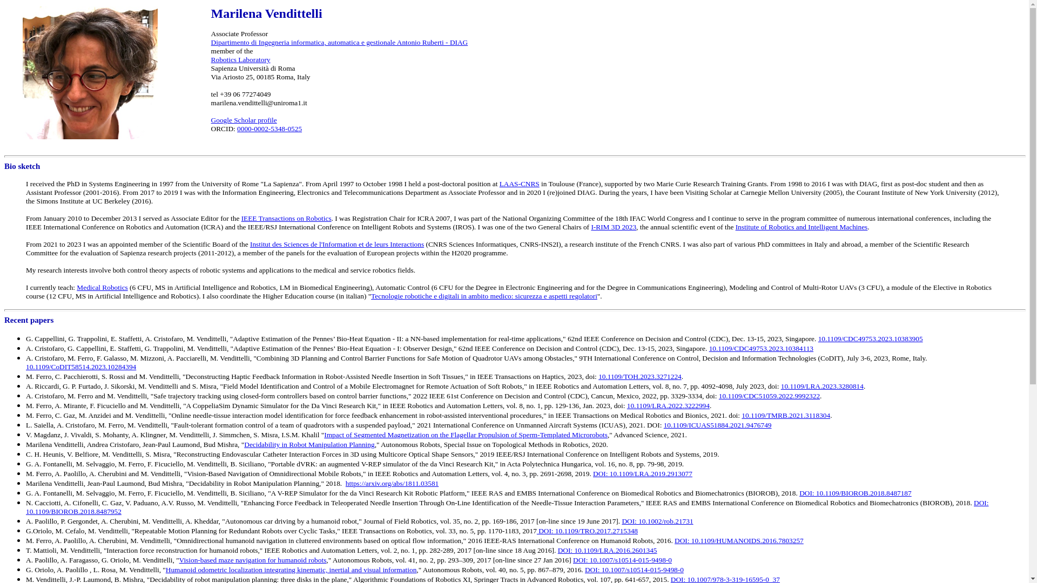  I want to click on 0000-0002-5348-0525, so click(269, 128).